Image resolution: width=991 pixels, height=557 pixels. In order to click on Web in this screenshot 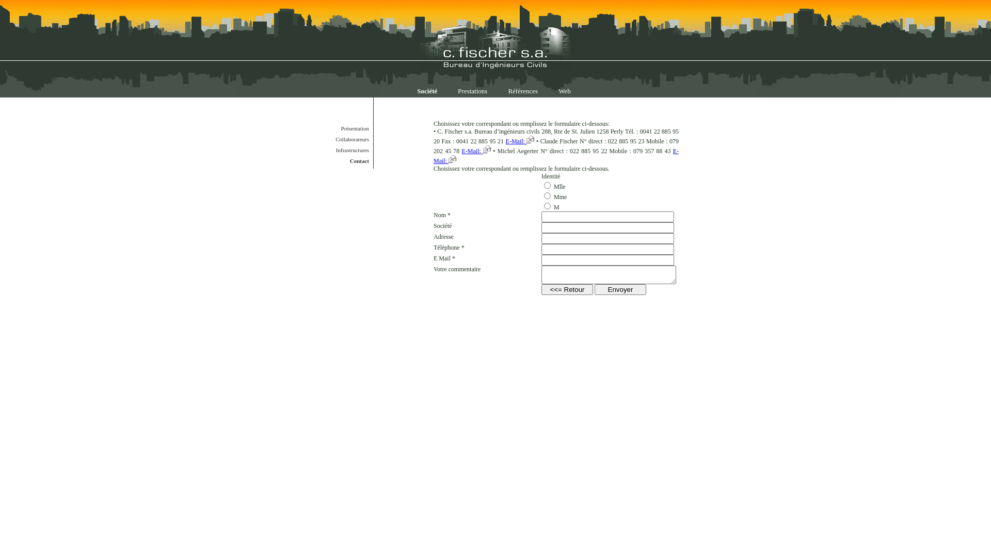, I will do `click(565, 91)`.